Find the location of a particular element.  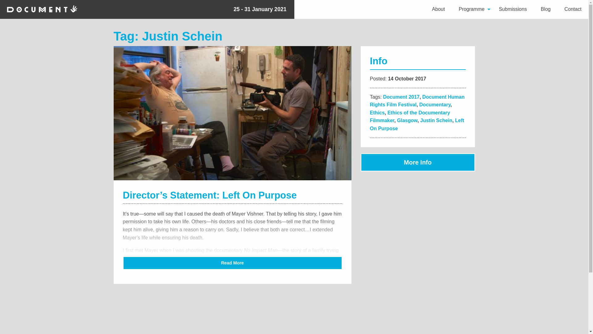

Submissions is located at coordinates (513, 9).